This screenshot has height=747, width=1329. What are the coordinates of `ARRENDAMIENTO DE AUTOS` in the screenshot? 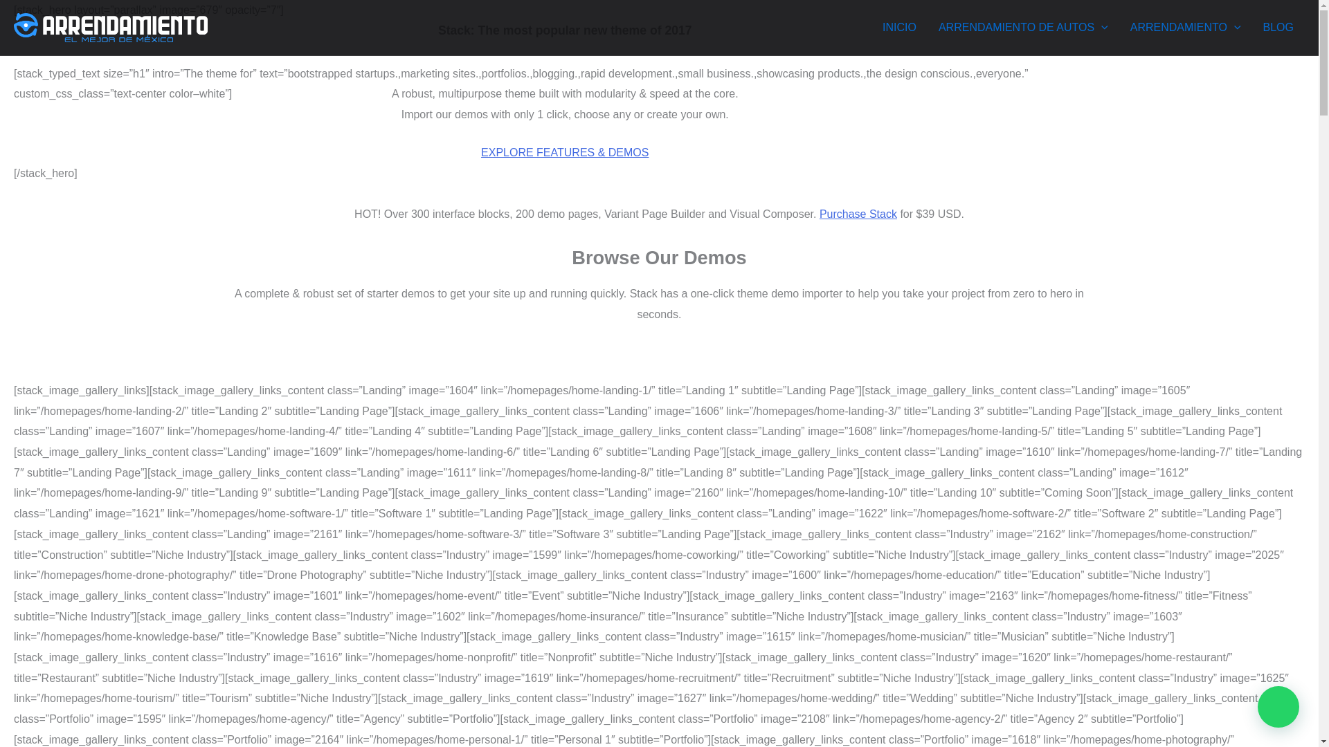 It's located at (1023, 28).